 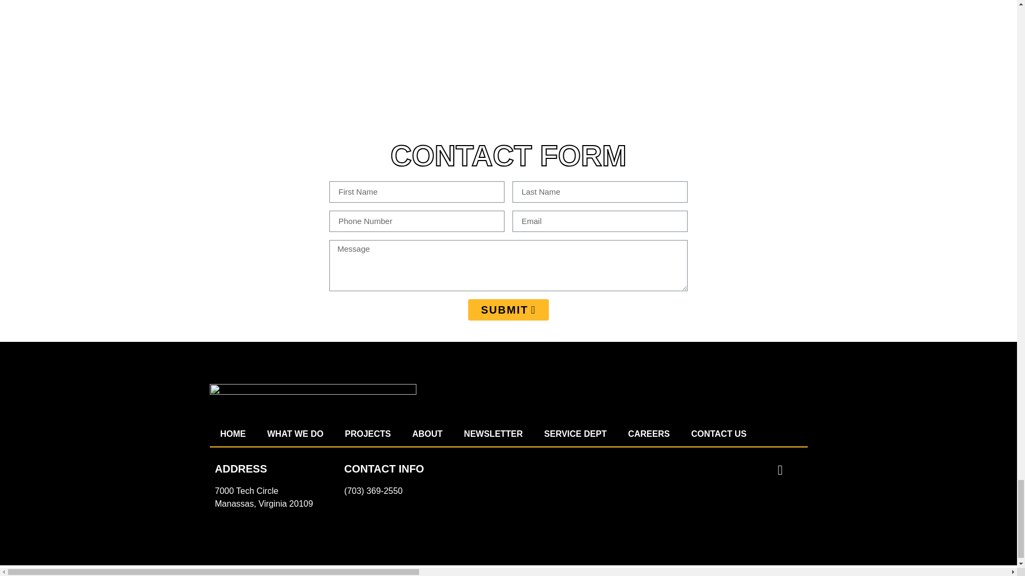 I want to click on ABOUT, so click(x=427, y=434).